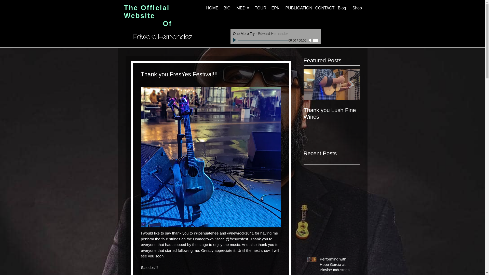 This screenshot has height=275, width=489. I want to click on EPK, so click(276, 8).